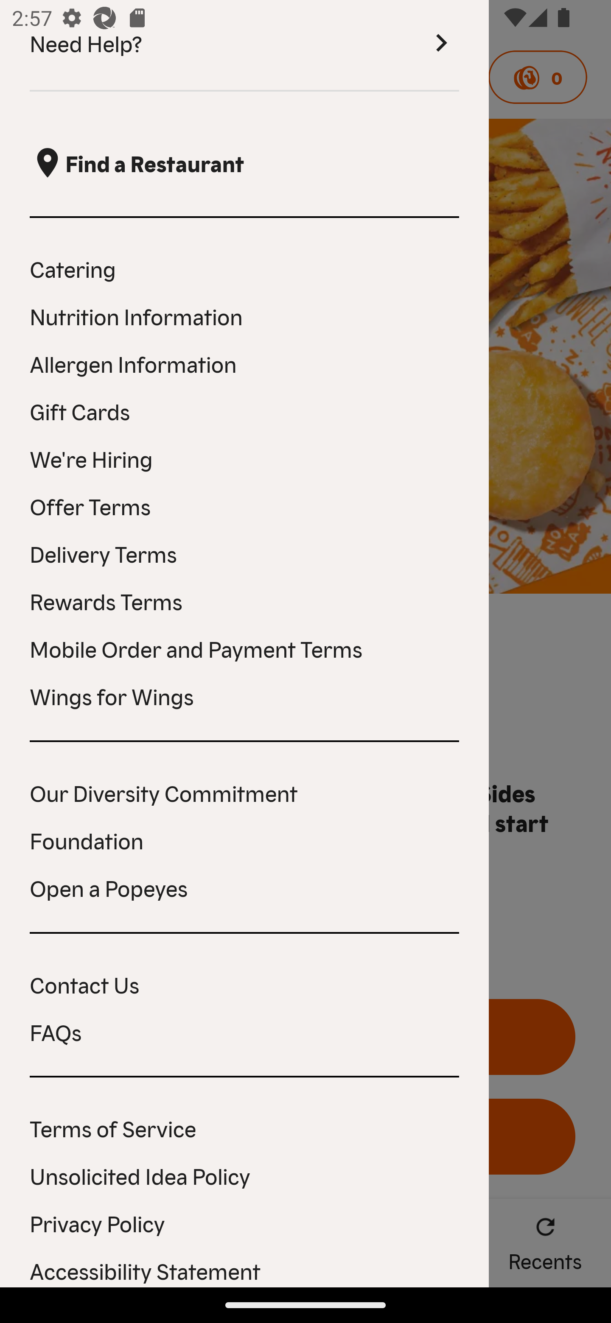  What do you see at coordinates (244, 840) in the screenshot?
I see `Foundation` at bounding box center [244, 840].